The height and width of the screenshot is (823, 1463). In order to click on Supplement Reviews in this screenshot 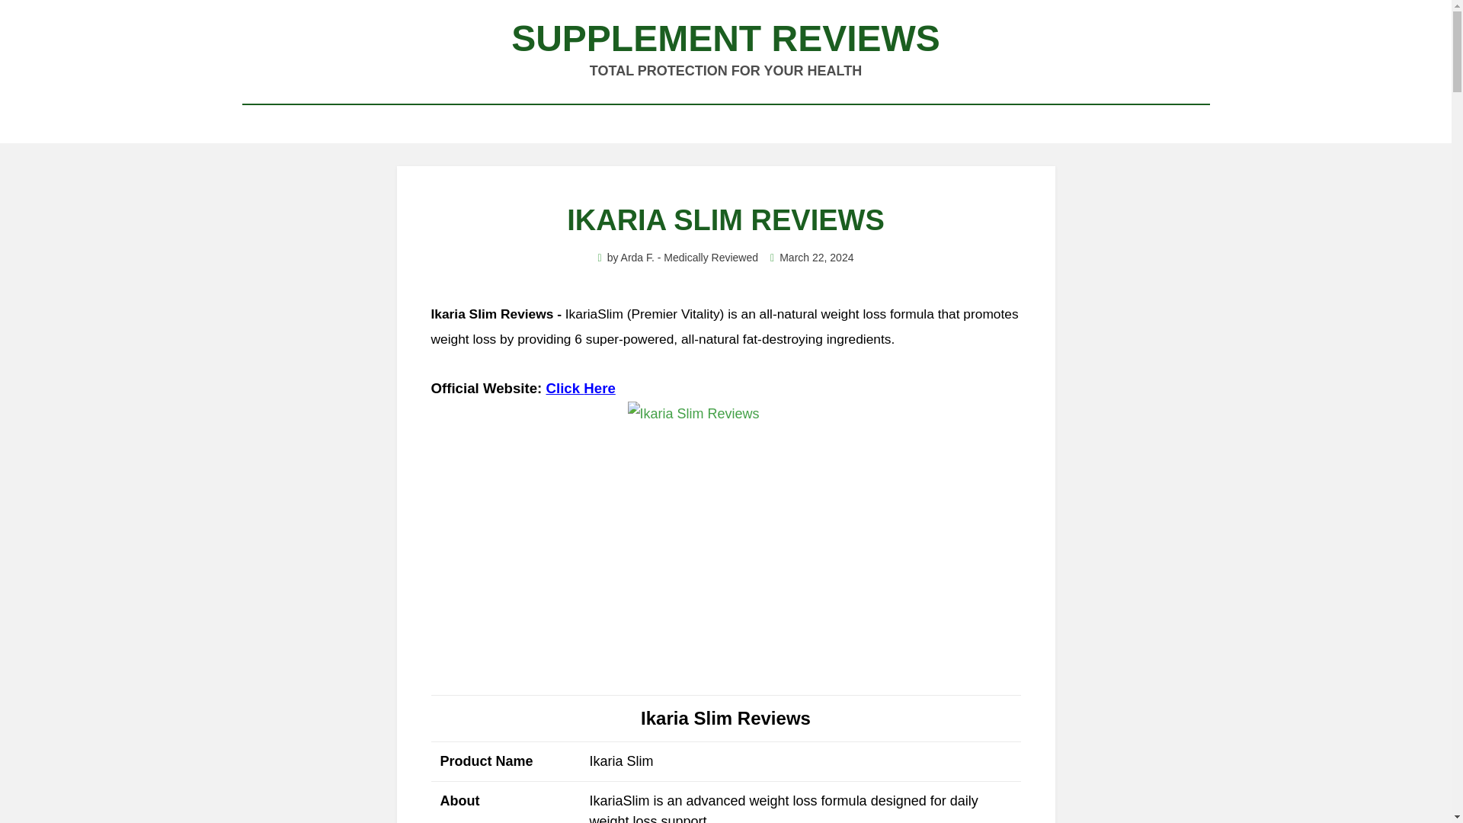, I will do `click(725, 38)`.